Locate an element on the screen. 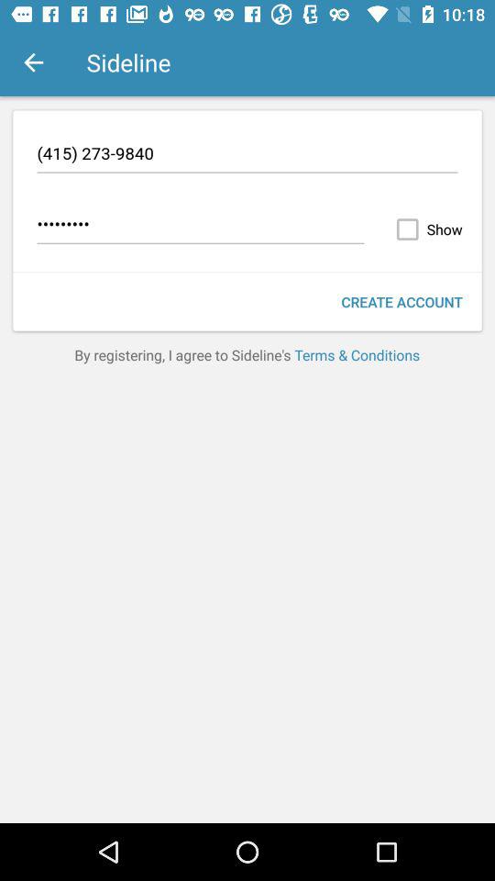  launch the create account icon is located at coordinates (401, 301).